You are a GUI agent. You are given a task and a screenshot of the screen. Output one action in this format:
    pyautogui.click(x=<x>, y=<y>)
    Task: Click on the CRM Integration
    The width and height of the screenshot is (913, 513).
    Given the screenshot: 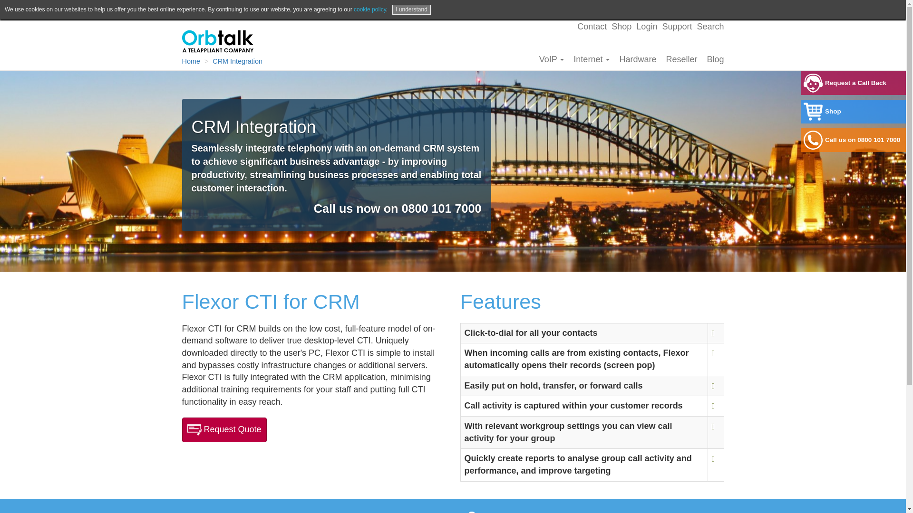 What is the action you would take?
    pyautogui.click(x=238, y=61)
    